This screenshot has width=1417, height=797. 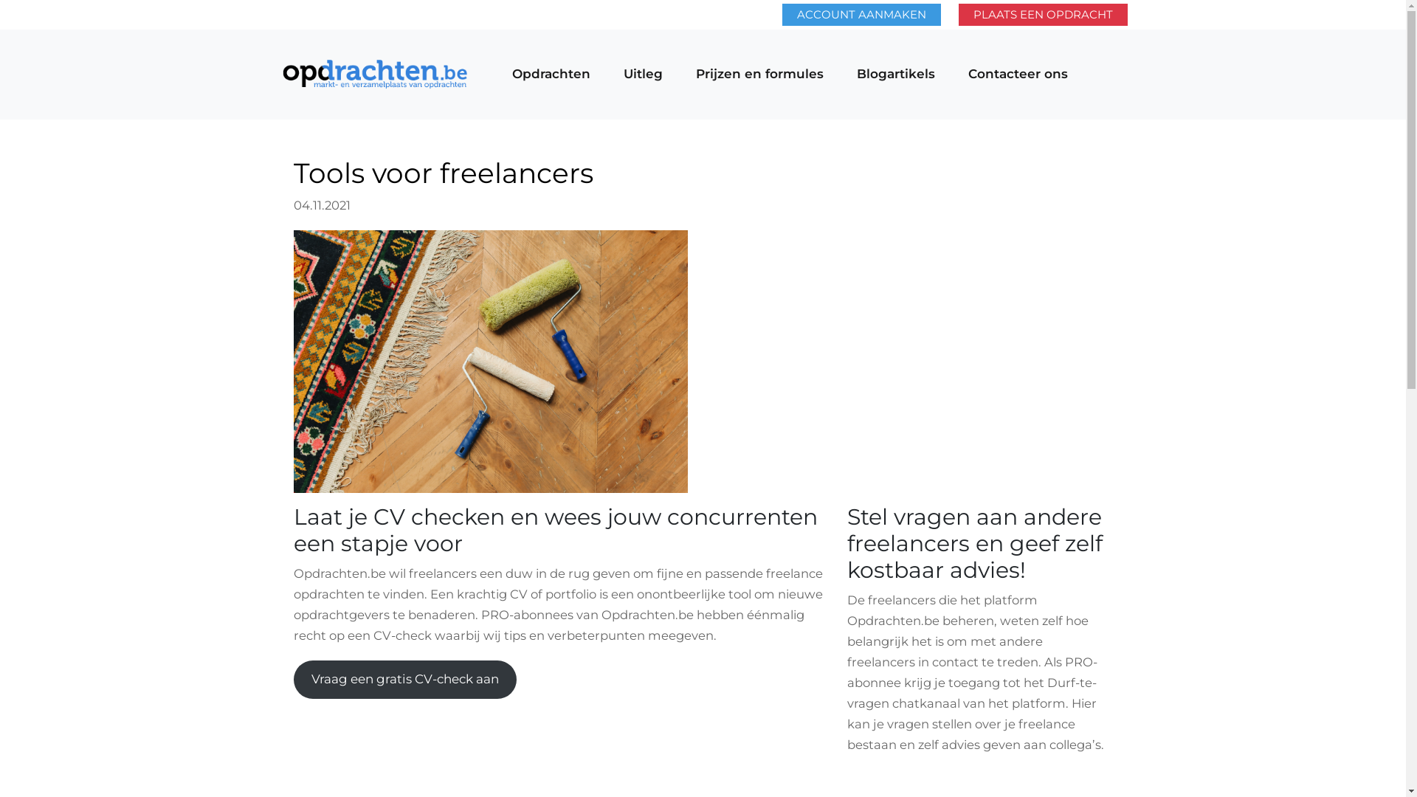 What do you see at coordinates (862, 15) in the screenshot?
I see `ACCOUNT AANMAKEN` at bounding box center [862, 15].